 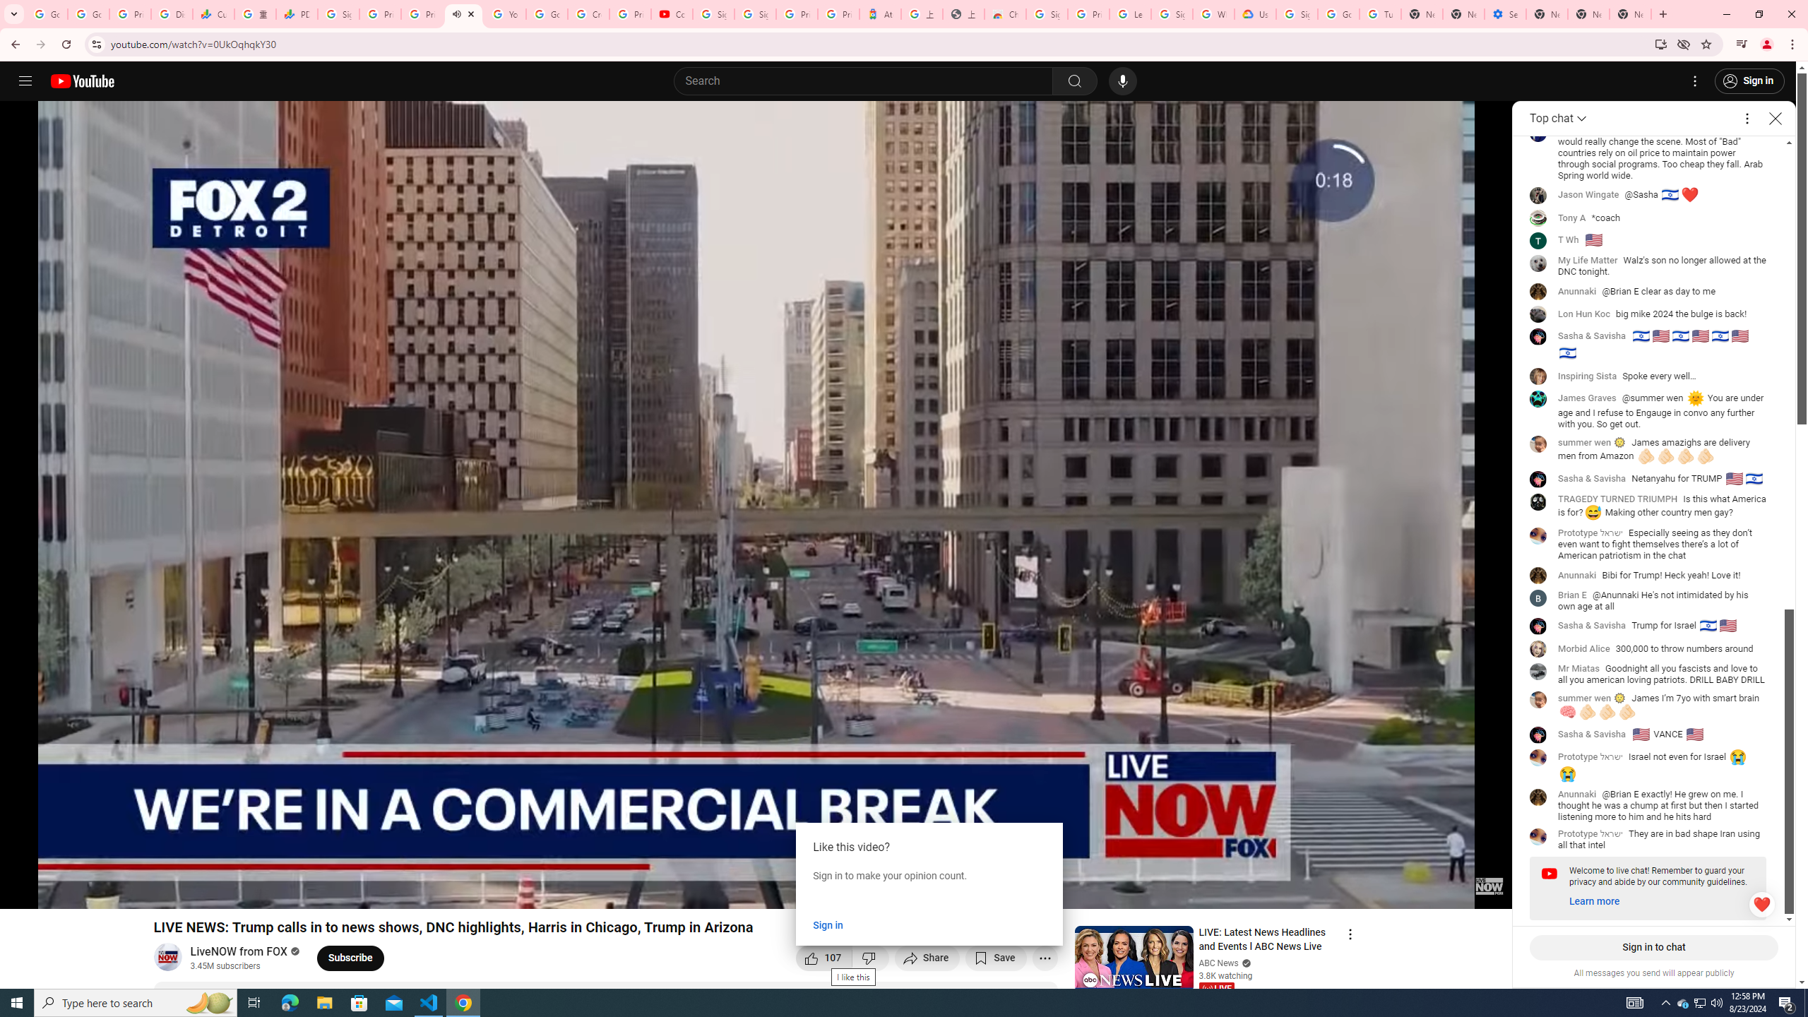 I want to click on PDD Holdings Inc - ADR (PDD) Price & News - Google Finance, so click(x=297, y=14).